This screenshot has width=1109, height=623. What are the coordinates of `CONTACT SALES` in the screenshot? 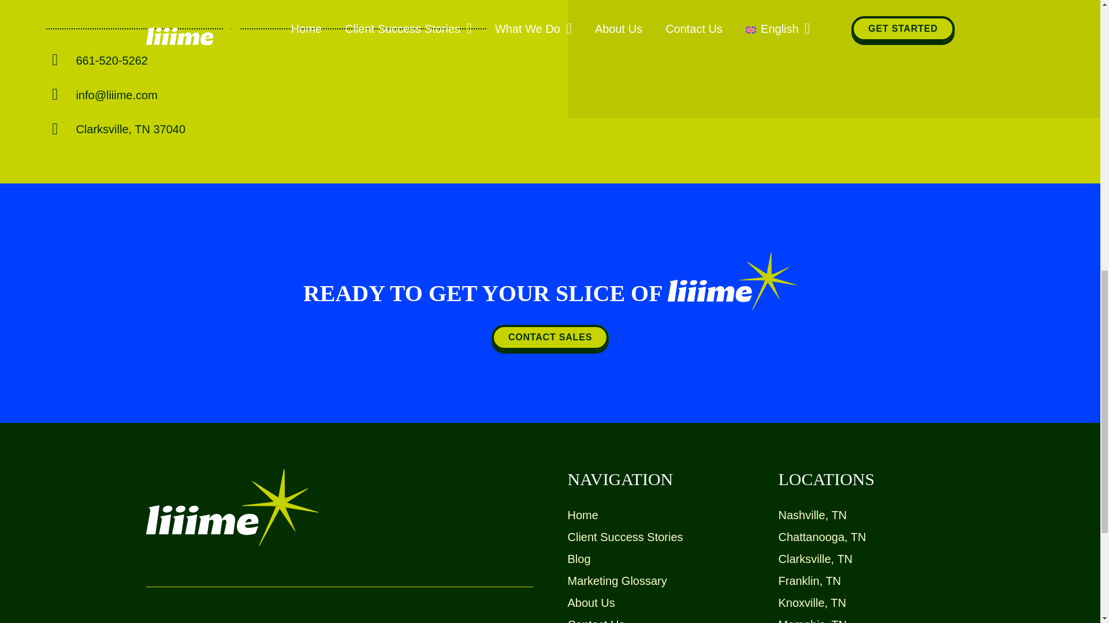 It's located at (550, 337).